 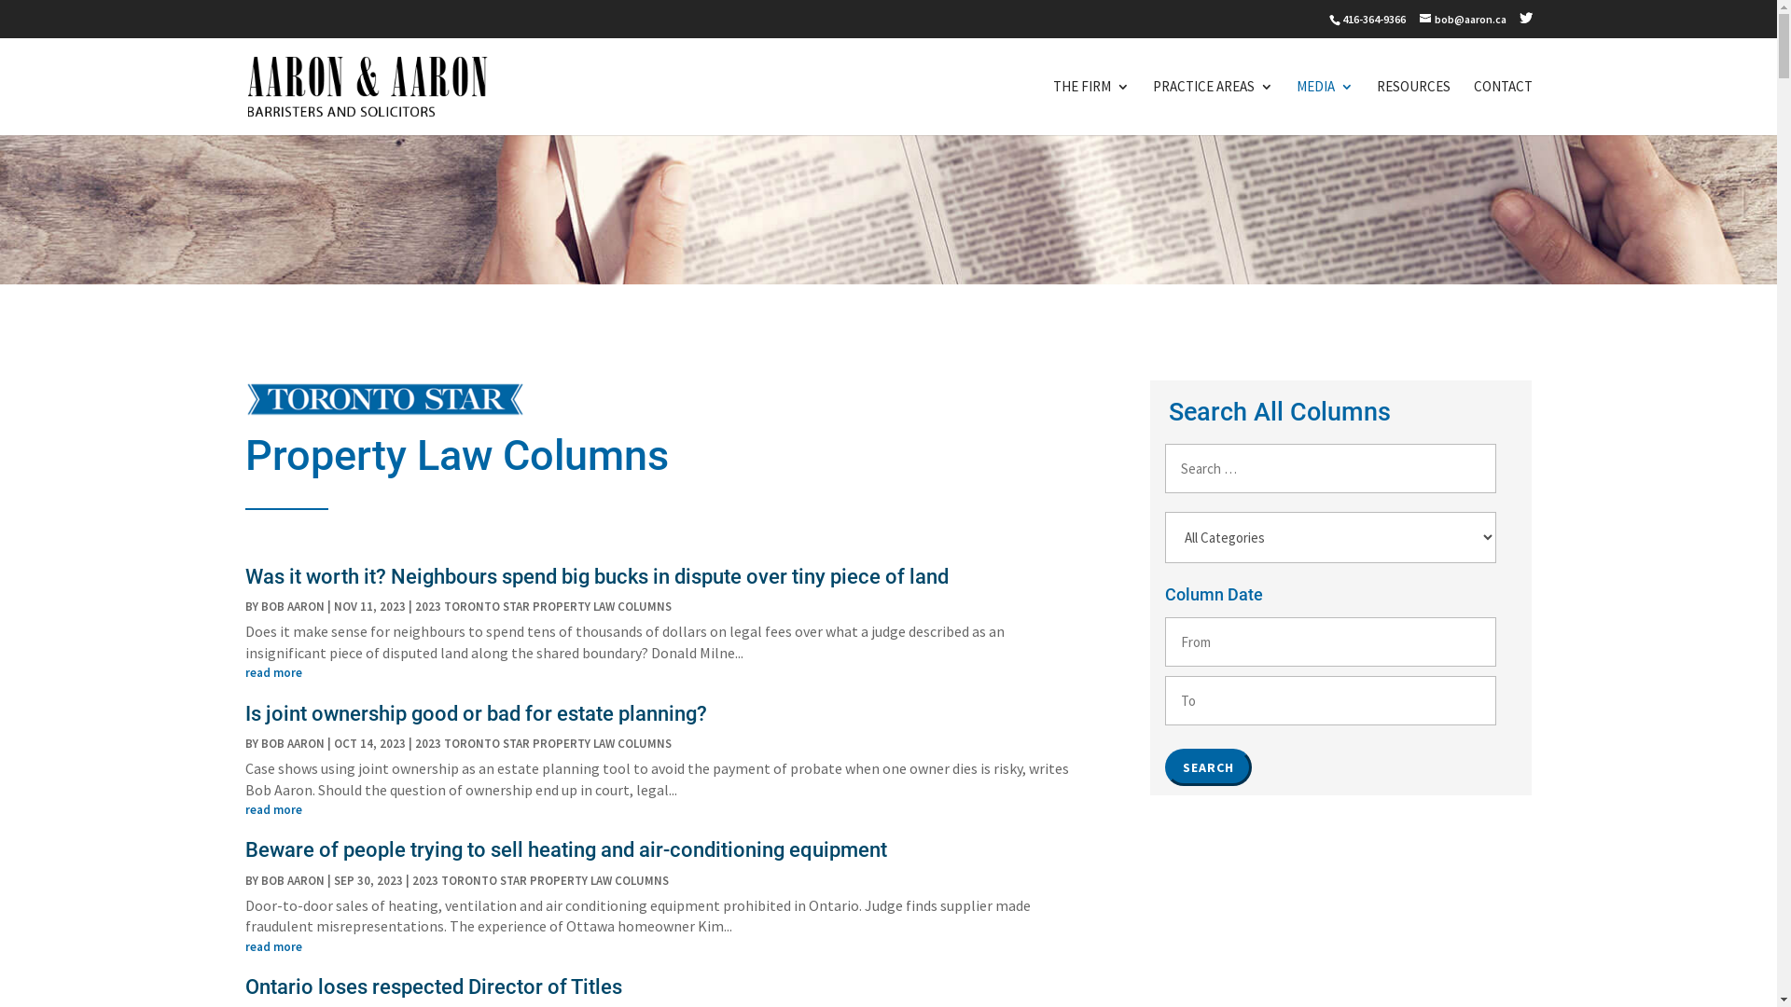 What do you see at coordinates (1330, 701) in the screenshot?
I see `Date Form Field` at bounding box center [1330, 701].